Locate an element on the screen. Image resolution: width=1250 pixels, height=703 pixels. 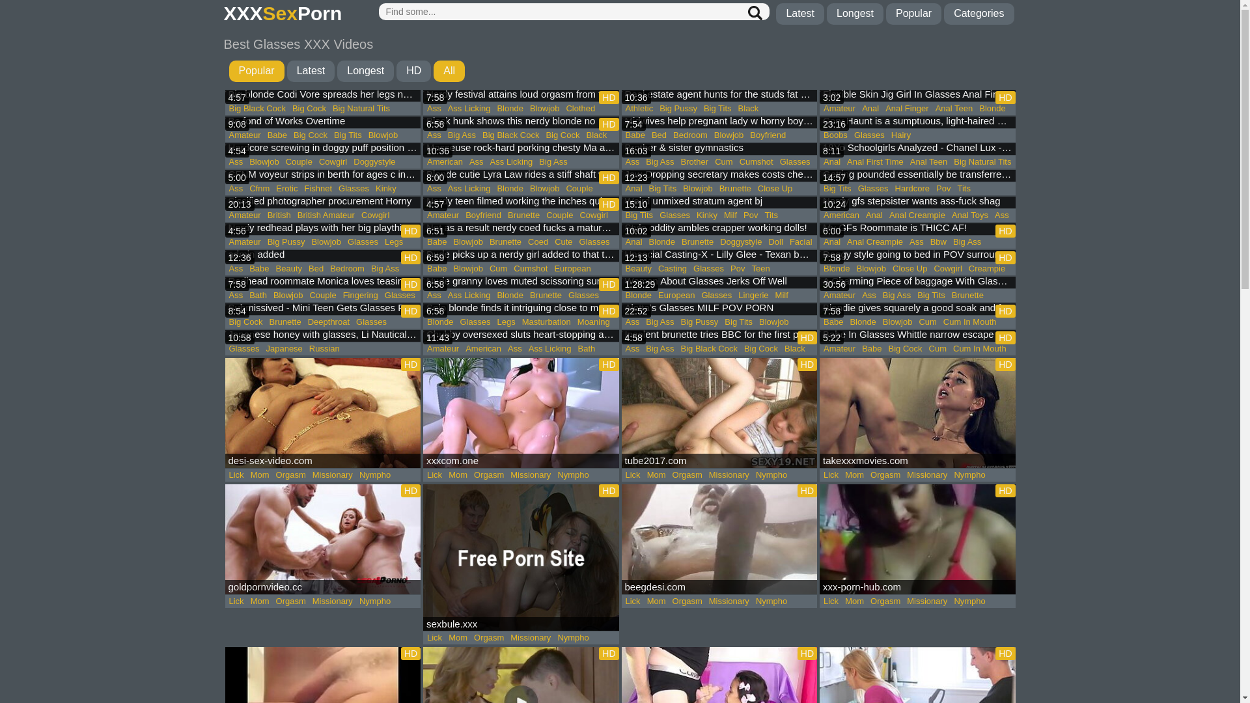
Cum is located at coordinates (937, 349).